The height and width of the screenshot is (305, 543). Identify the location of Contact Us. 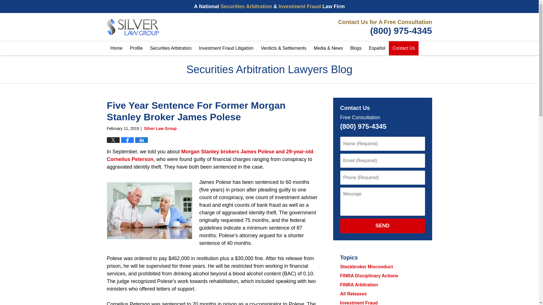
(404, 48).